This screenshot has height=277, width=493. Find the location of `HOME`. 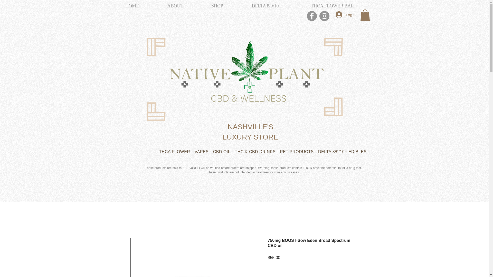

HOME is located at coordinates (132, 6).